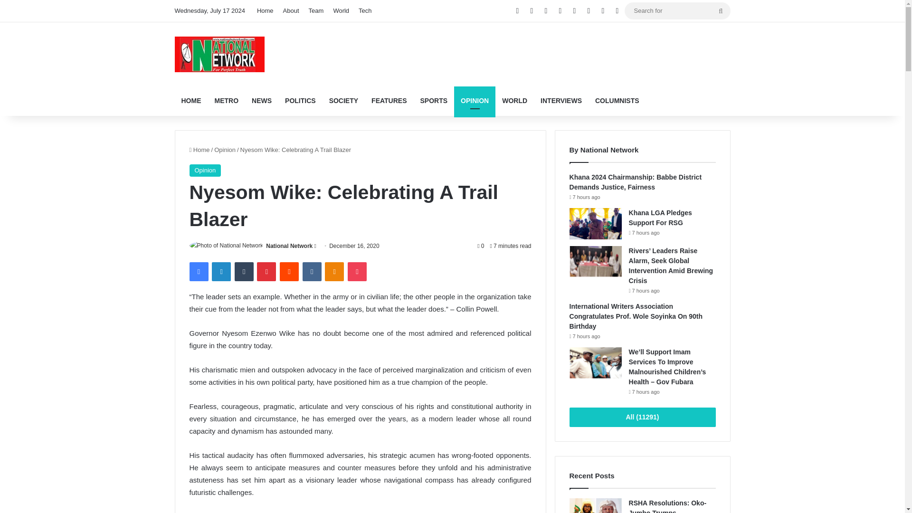 The width and height of the screenshot is (912, 513). What do you see at coordinates (560, 101) in the screenshot?
I see `INTERVIEWS` at bounding box center [560, 101].